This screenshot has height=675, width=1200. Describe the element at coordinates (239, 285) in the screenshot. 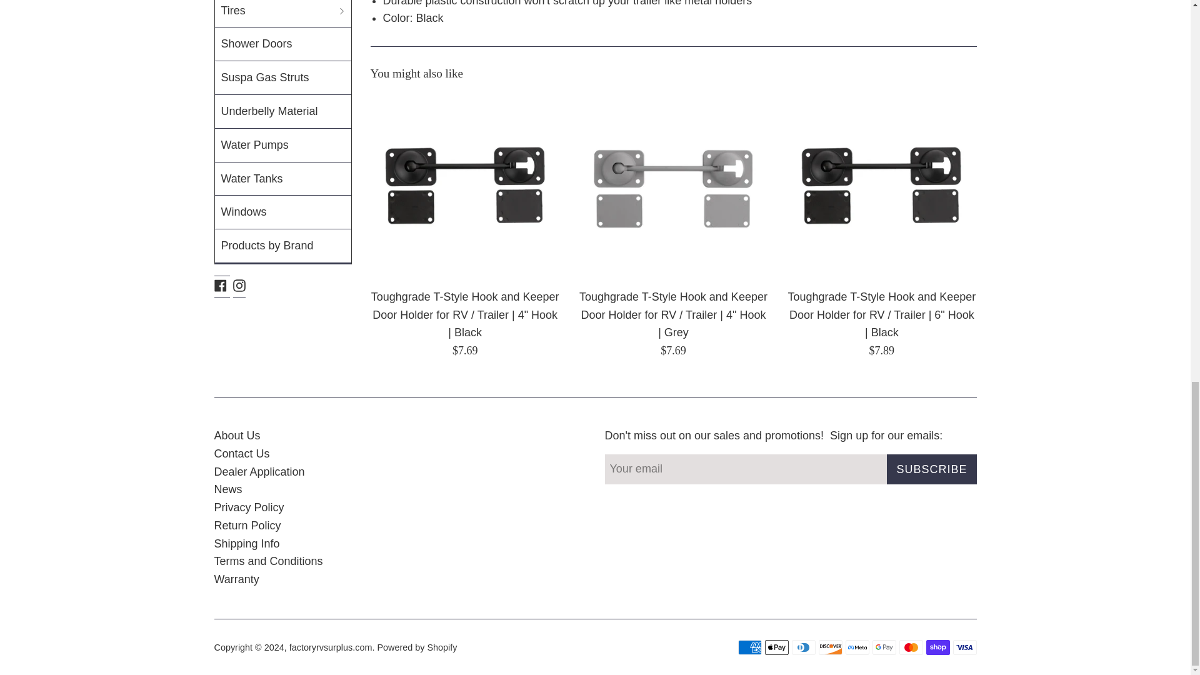

I see `factoryrvsurplus.com on Instagram` at that location.